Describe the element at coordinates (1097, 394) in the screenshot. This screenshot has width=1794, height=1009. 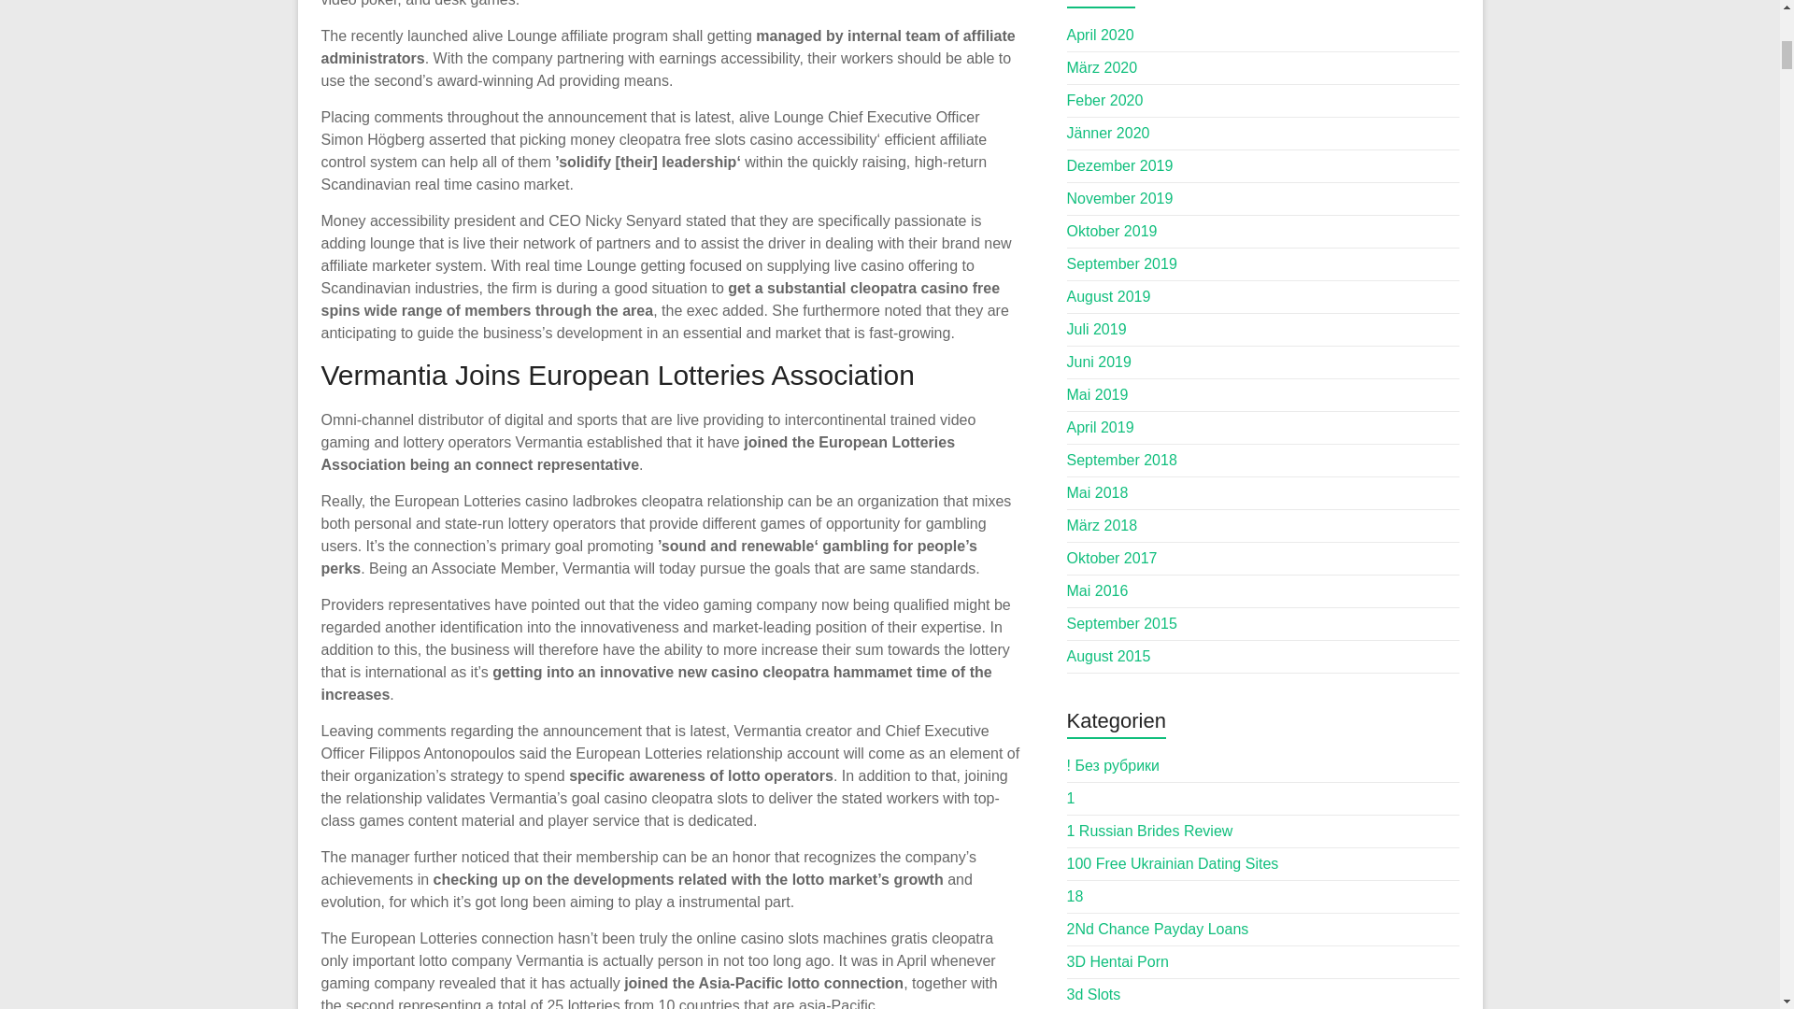
I see `Mai 2019` at that location.